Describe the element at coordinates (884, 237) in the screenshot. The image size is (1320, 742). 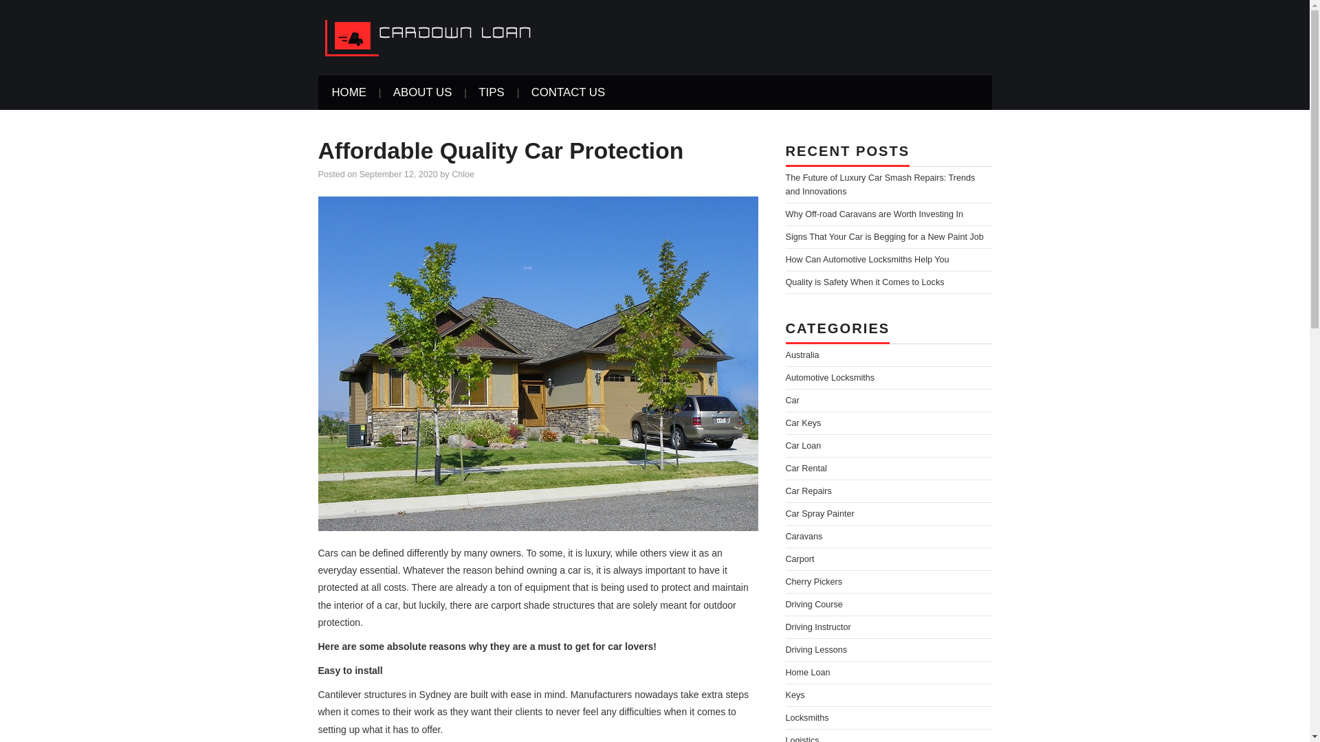
I see `Signs That Your Car is Begging for a New Paint Job` at that location.